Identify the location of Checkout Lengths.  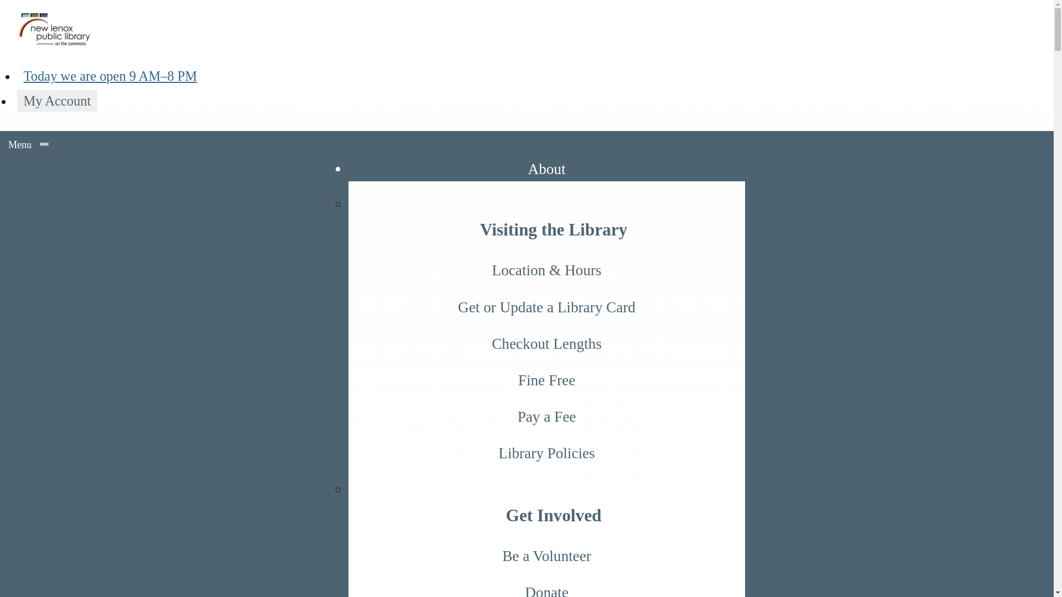
(546, 343).